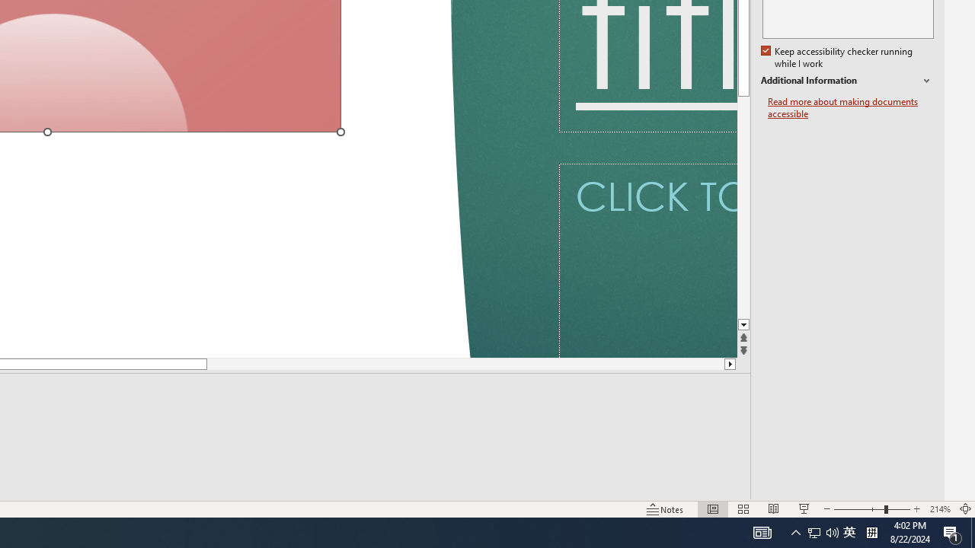 The width and height of the screenshot is (975, 548). I want to click on Page down, so click(436, 364).